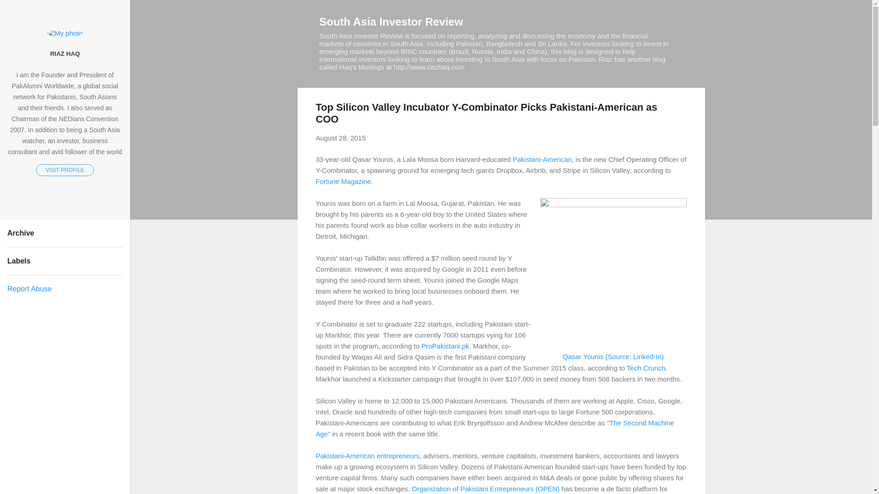 The width and height of the screenshot is (879, 494). Describe the element at coordinates (341, 137) in the screenshot. I see `permanent link` at that location.